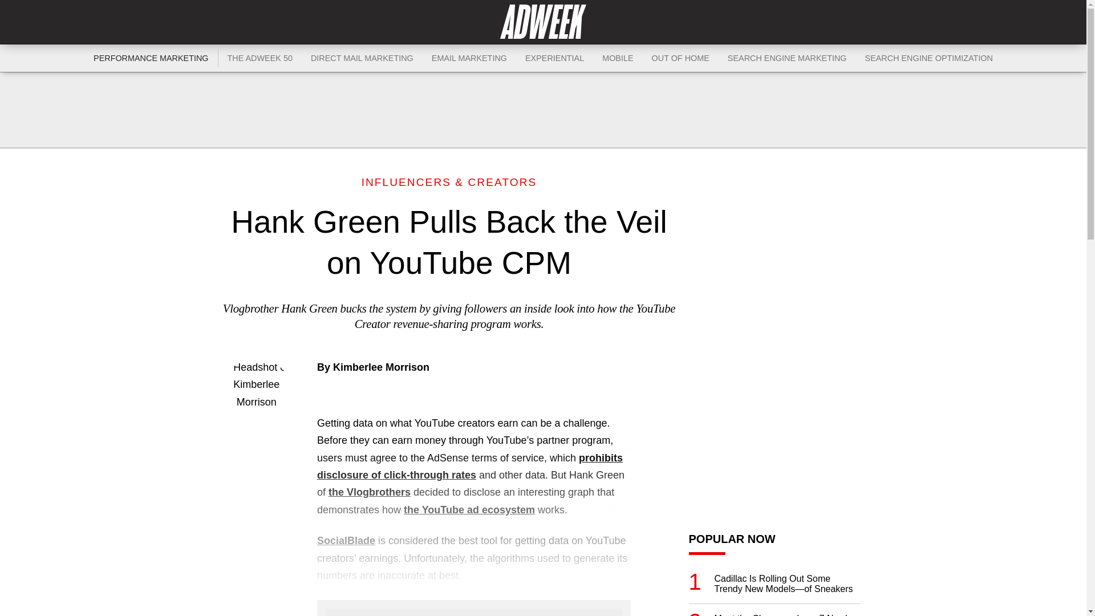 This screenshot has width=1095, height=616. What do you see at coordinates (381, 367) in the screenshot?
I see `Kimberlee Morrison` at bounding box center [381, 367].